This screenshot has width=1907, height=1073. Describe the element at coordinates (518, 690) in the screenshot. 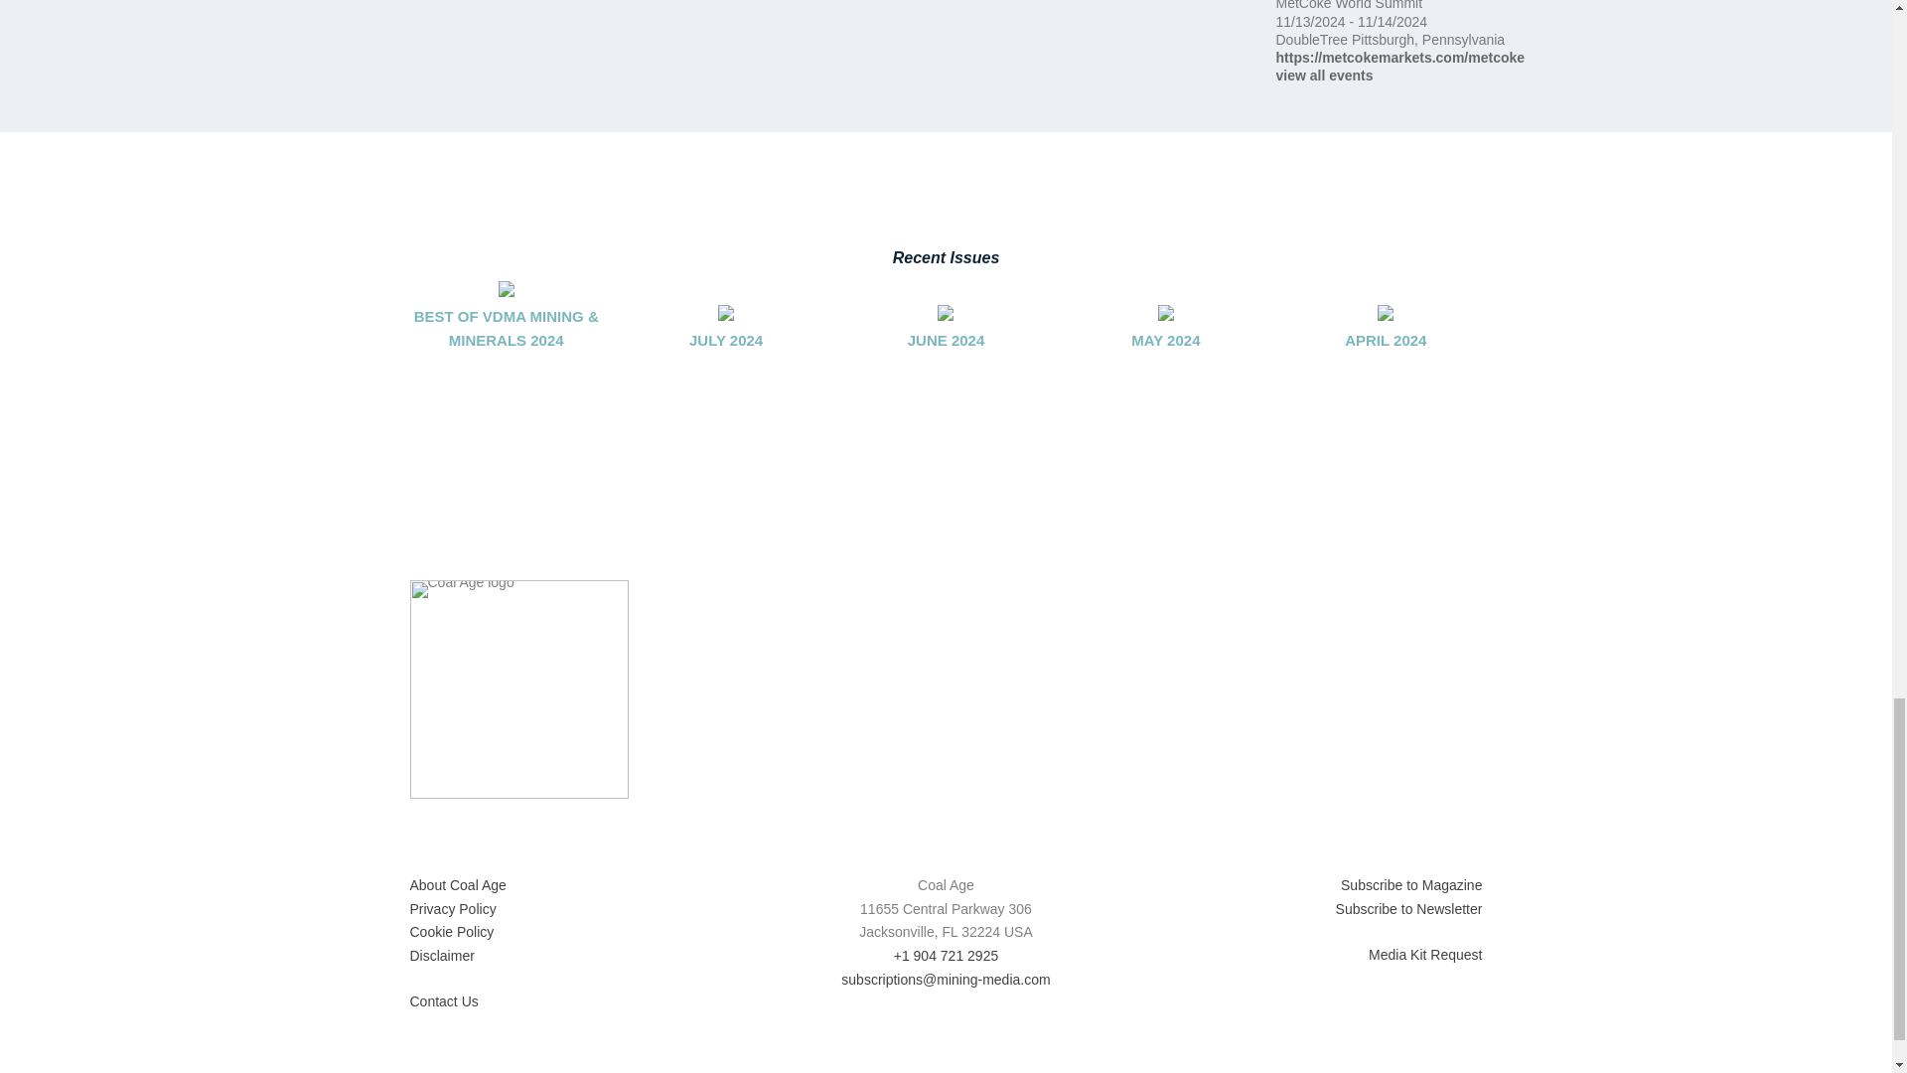

I see `Coal Age logo` at that location.